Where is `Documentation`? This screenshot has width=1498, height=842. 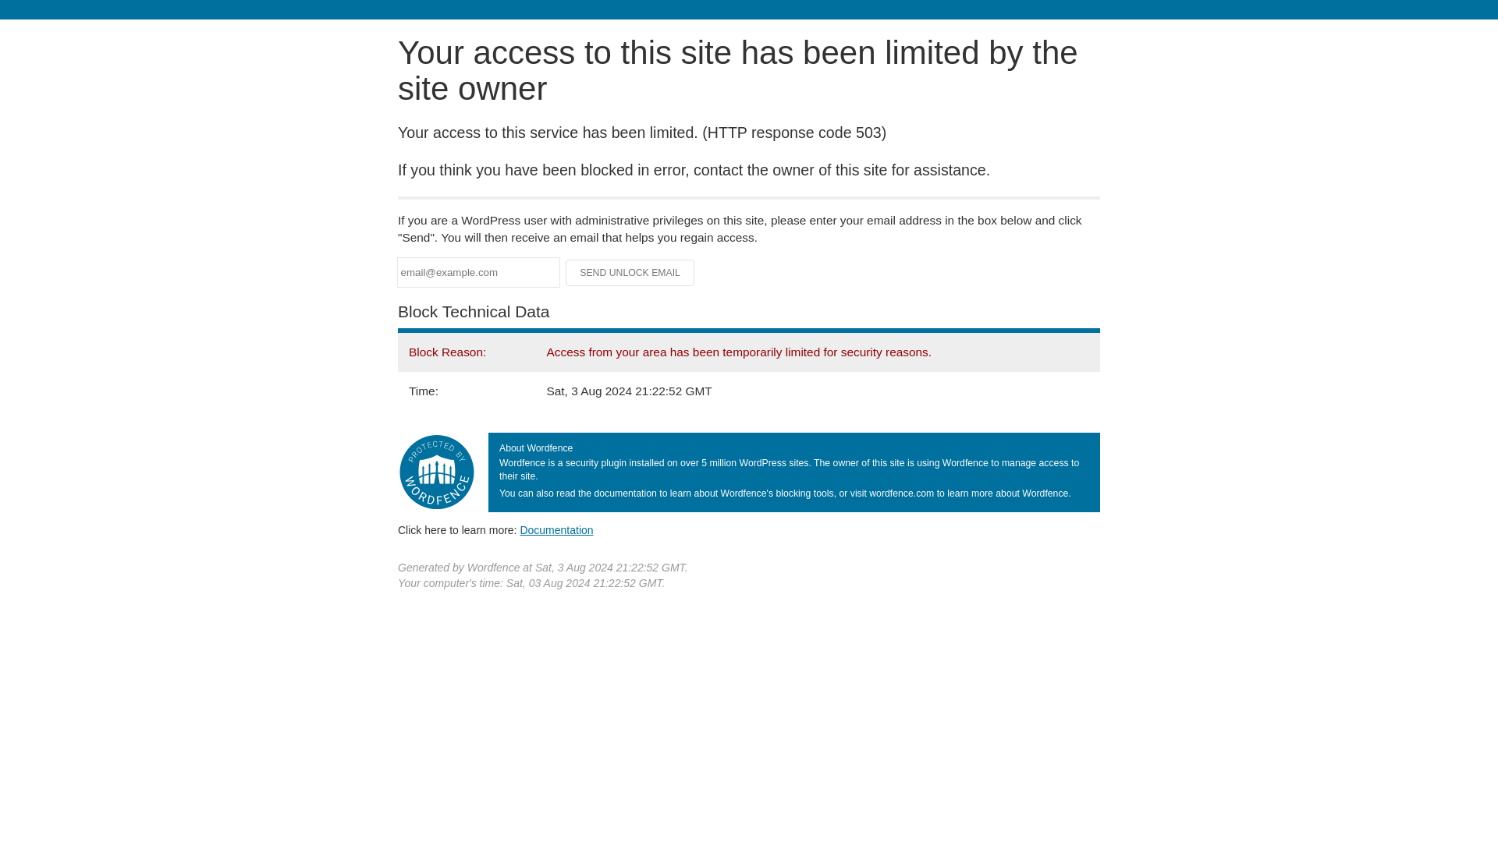
Documentation is located at coordinates (556, 529).